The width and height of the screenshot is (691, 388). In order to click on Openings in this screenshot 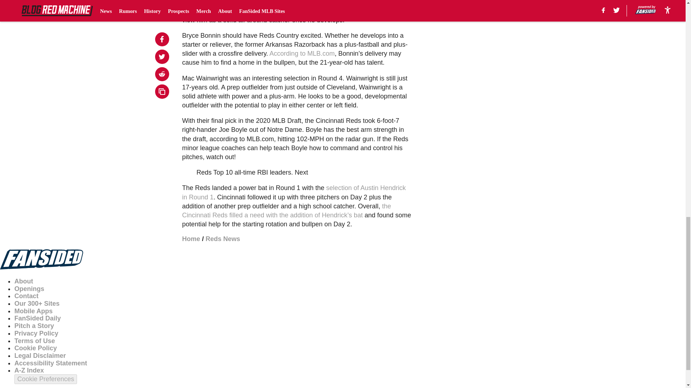, I will do `click(29, 289)`.